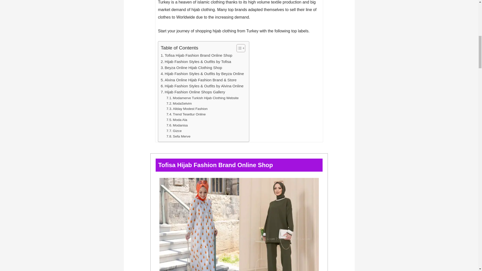 This screenshot has width=482, height=271. I want to click on ModaSelvim, so click(179, 103).